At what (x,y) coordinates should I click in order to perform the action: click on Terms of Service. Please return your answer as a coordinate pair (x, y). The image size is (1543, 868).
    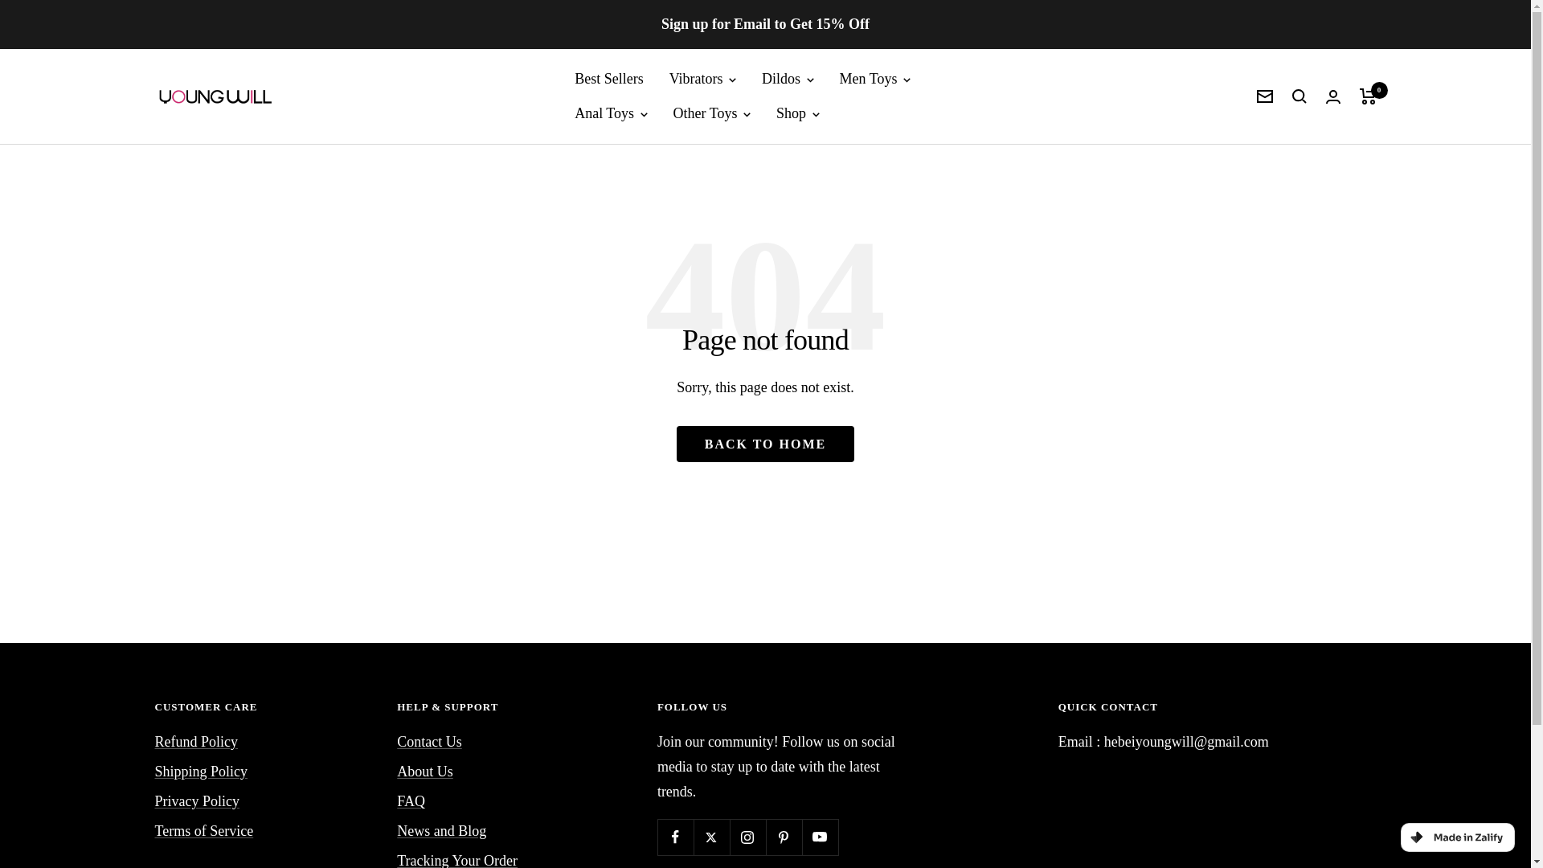
    Looking at the image, I should click on (203, 831).